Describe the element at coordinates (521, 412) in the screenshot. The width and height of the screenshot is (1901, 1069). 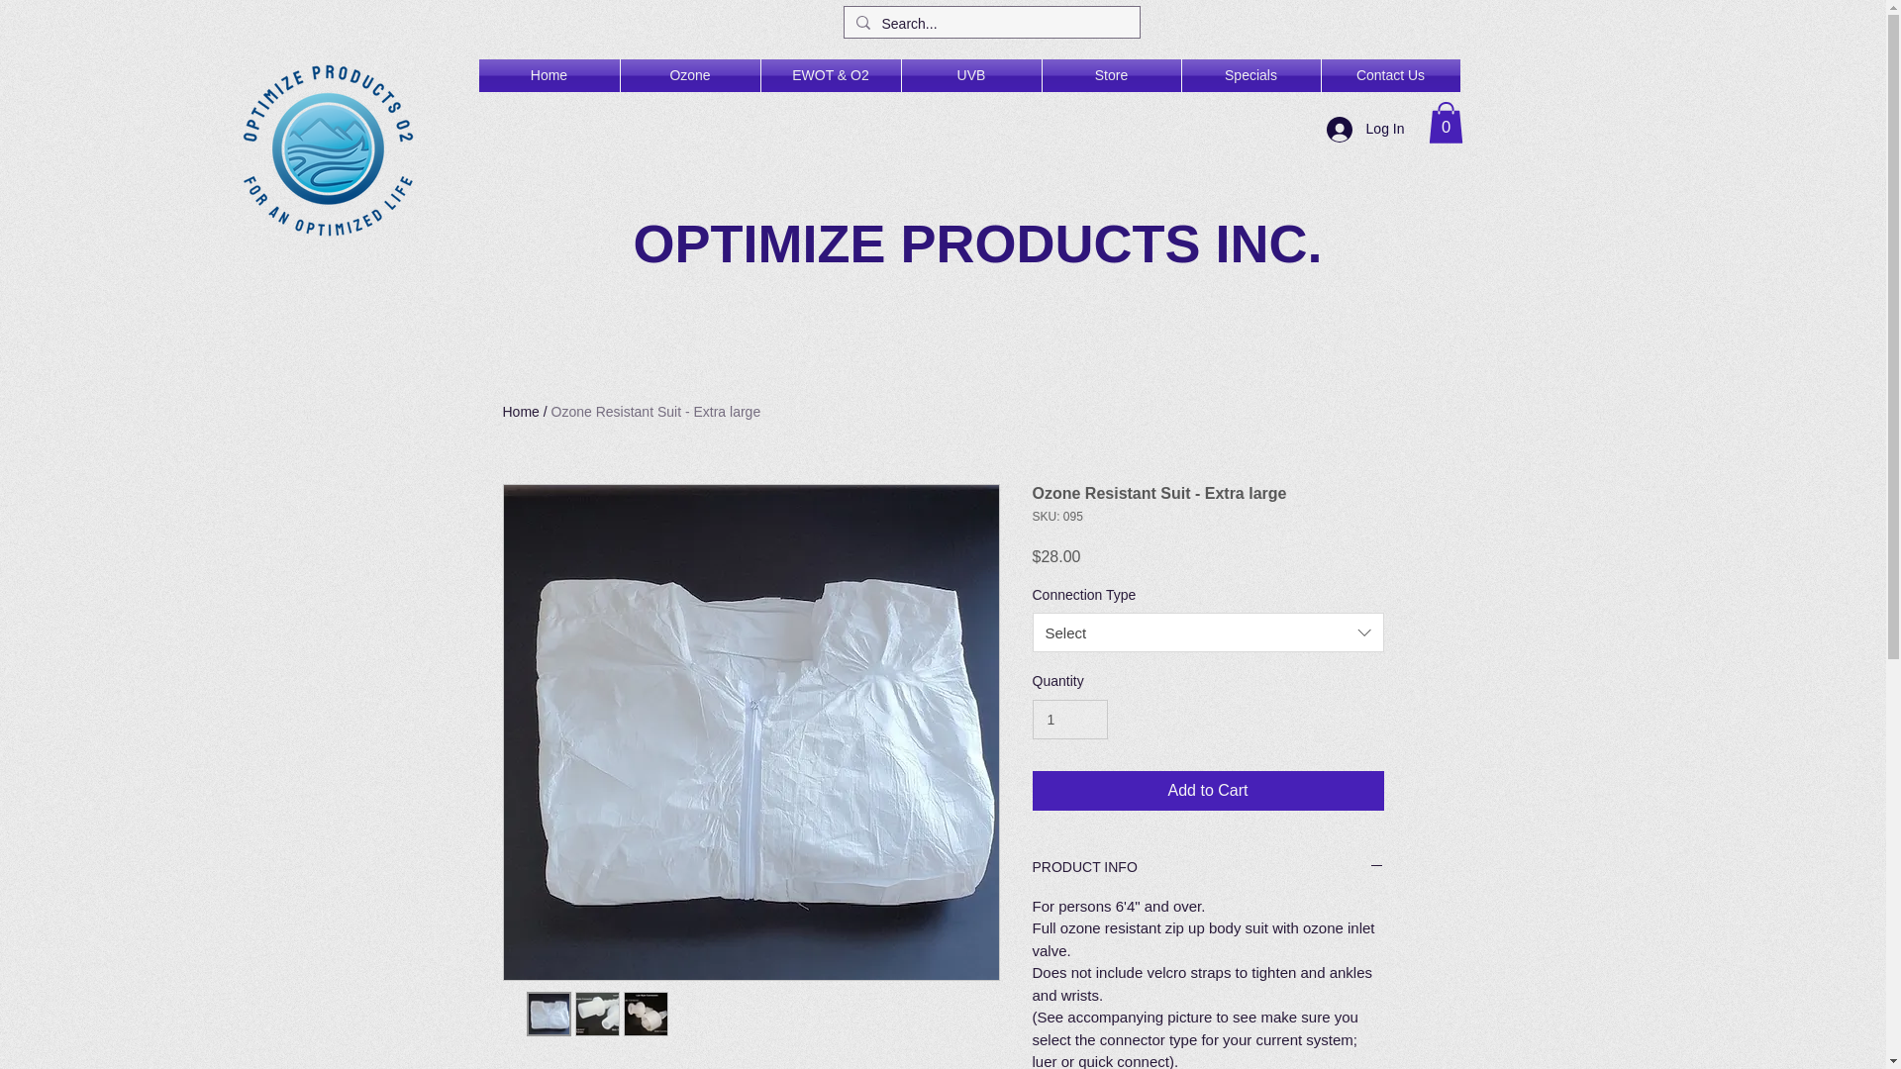
I see `Home` at that location.